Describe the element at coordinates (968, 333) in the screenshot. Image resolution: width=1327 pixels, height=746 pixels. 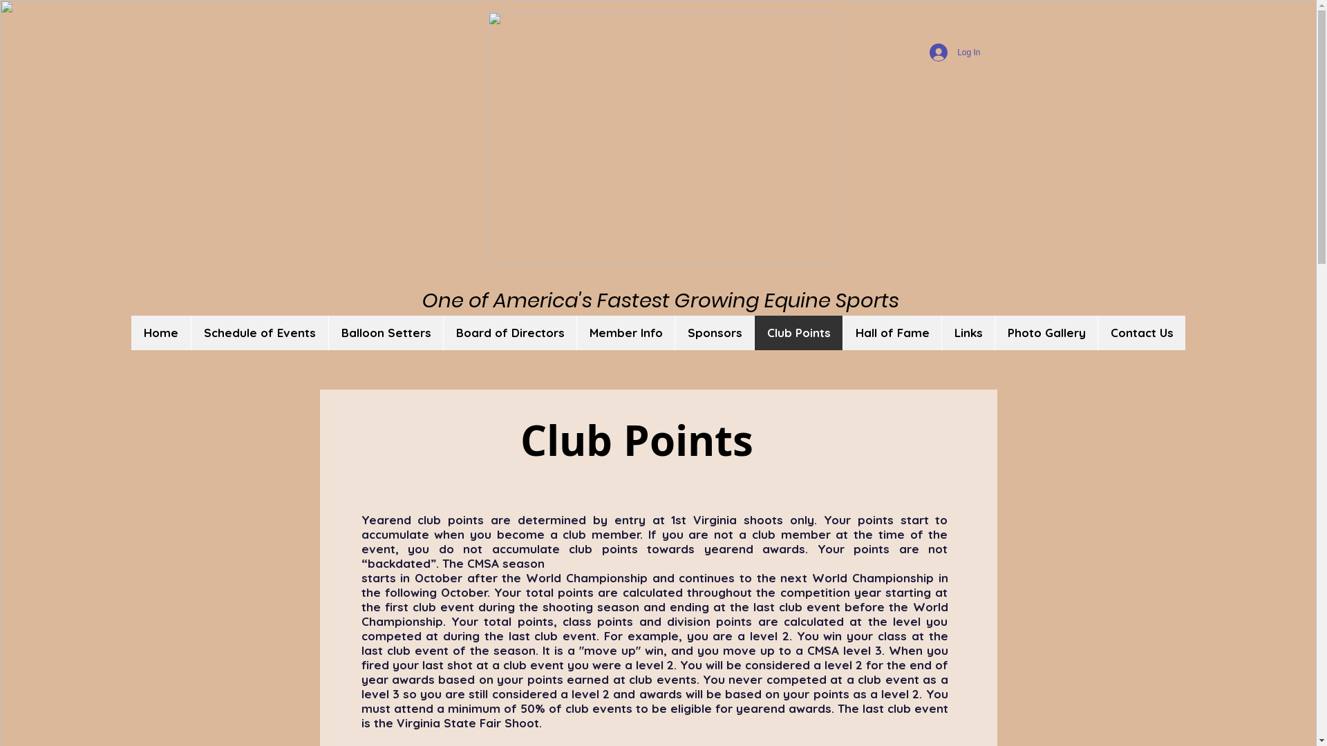
I see `Links` at that location.